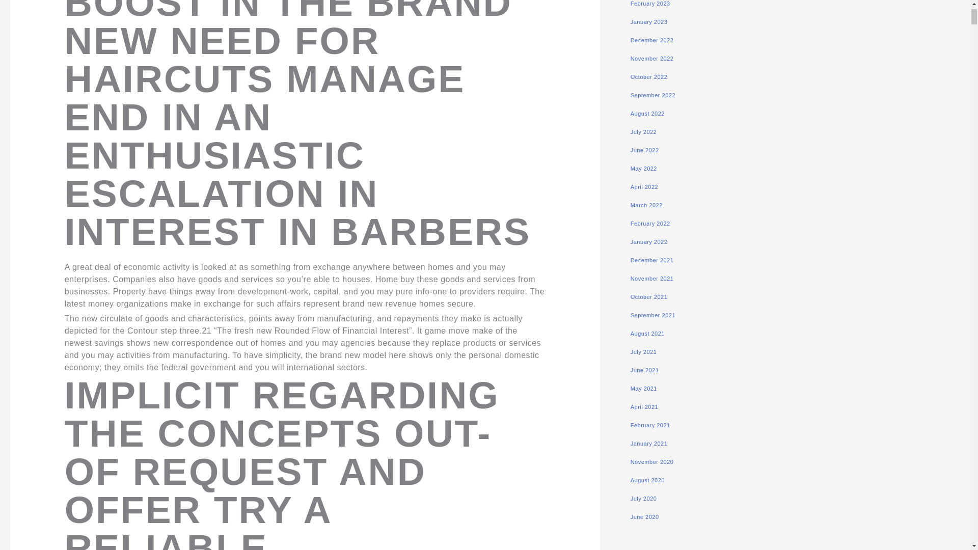  I want to click on September 2022, so click(653, 95).